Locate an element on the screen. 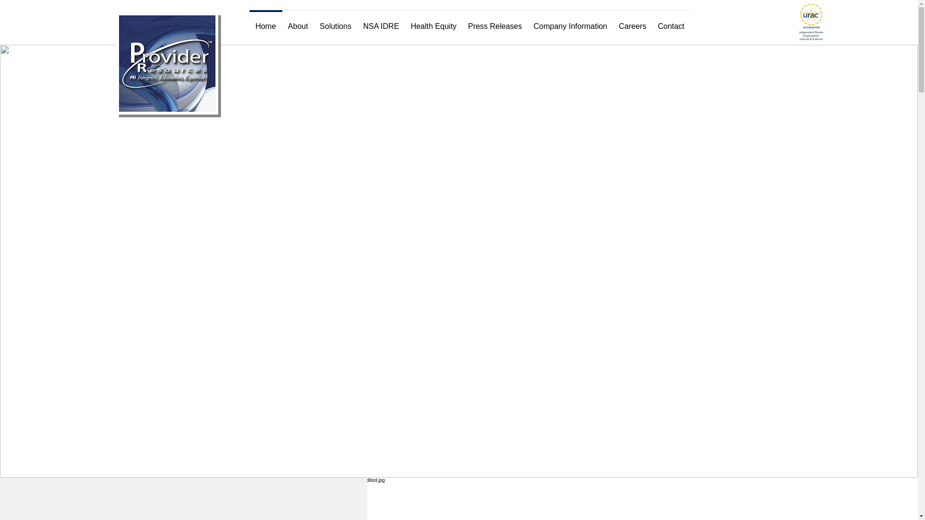 Image resolution: width=925 pixels, height=520 pixels. Press Releases is located at coordinates (495, 22).